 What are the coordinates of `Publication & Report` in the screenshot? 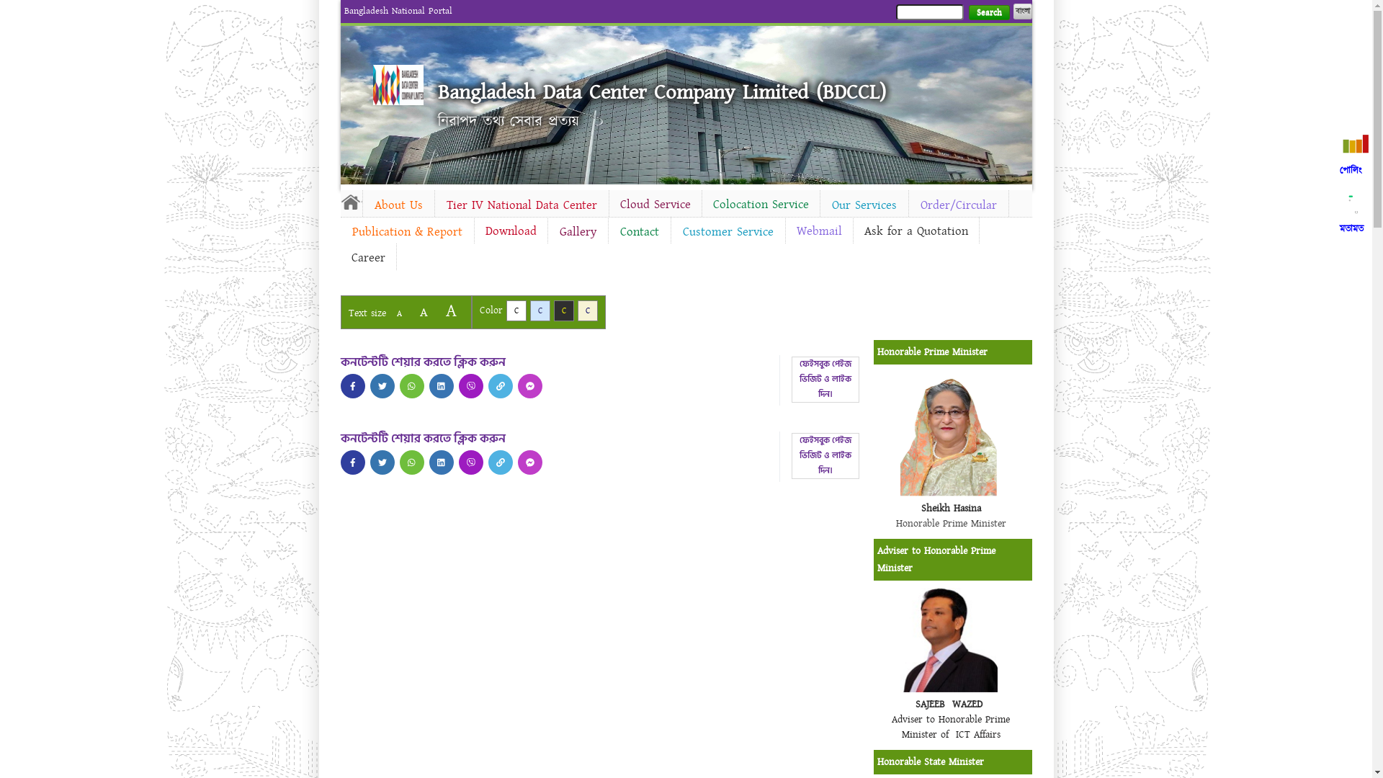 It's located at (406, 232).